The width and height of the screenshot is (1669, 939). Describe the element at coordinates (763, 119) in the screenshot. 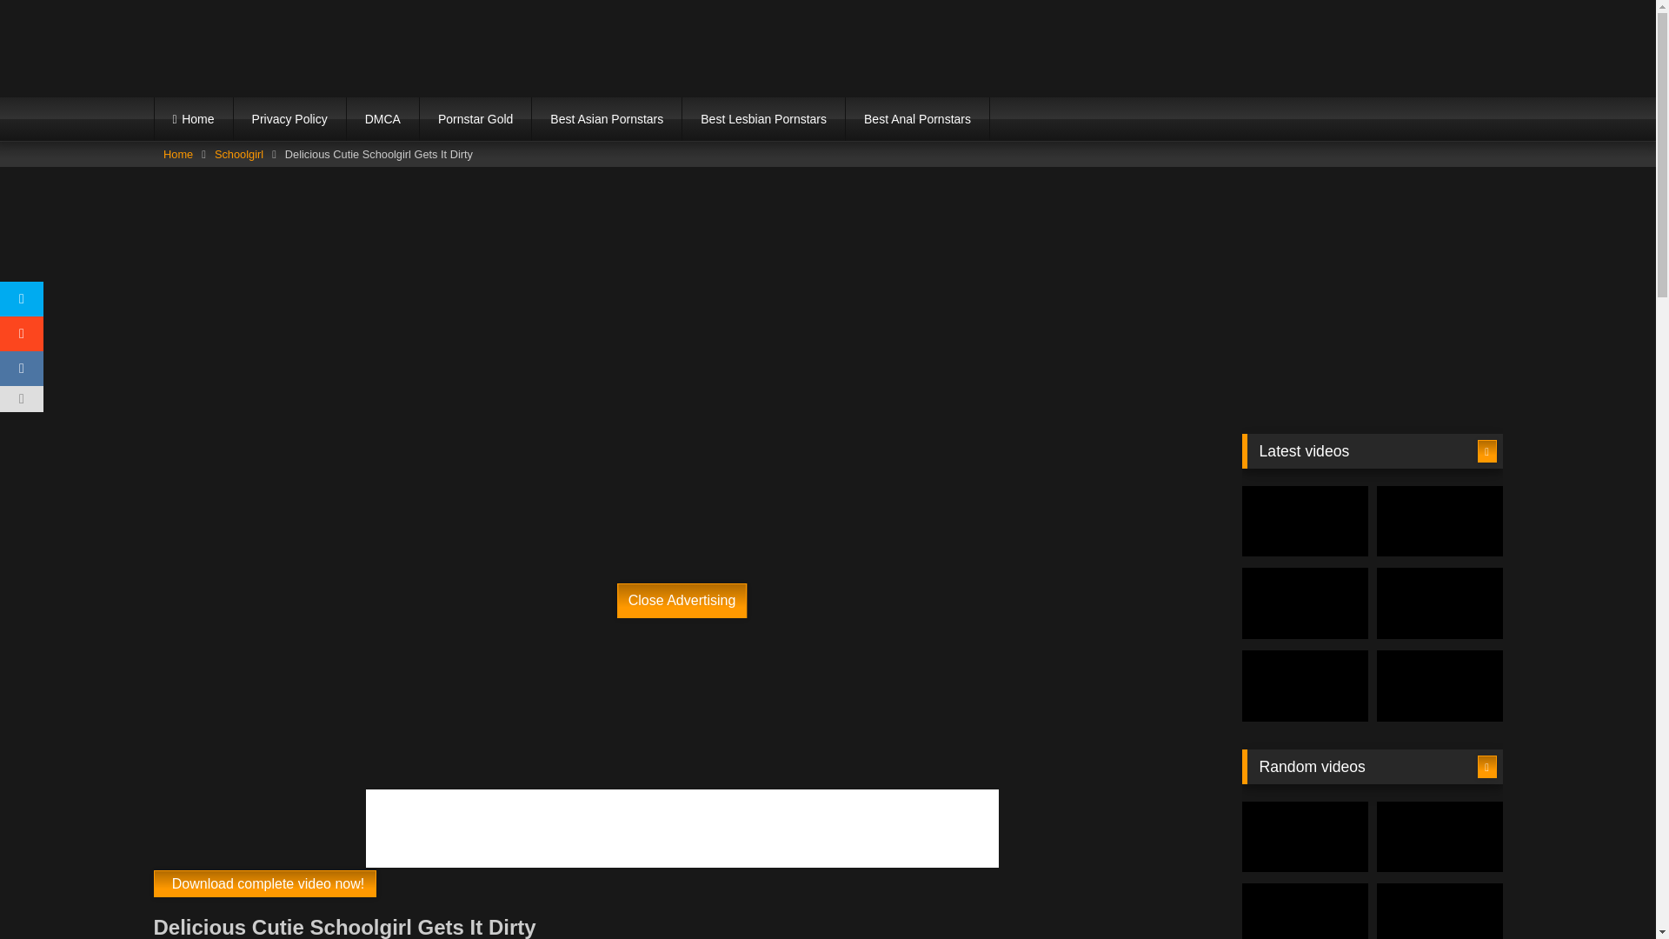

I see `Best Lesbian Pornstars` at that location.